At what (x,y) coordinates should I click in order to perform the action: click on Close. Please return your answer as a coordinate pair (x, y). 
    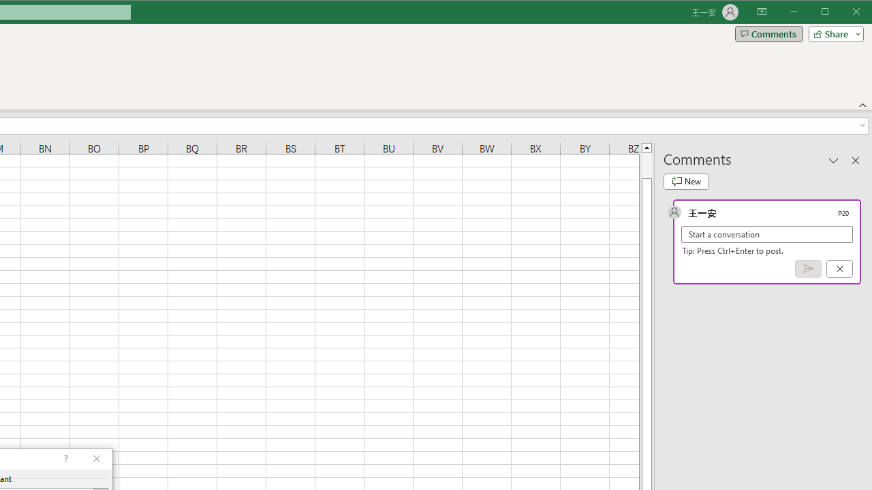
    Looking at the image, I should click on (860, 12).